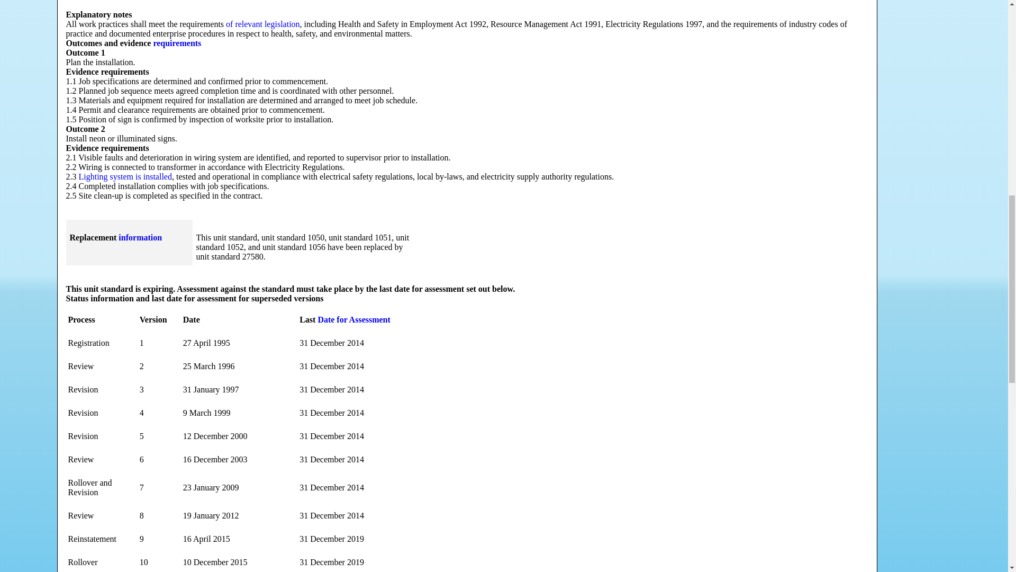 Image resolution: width=1016 pixels, height=572 pixels. Describe the element at coordinates (262, 24) in the screenshot. I see `of relevant legislation` at that location.